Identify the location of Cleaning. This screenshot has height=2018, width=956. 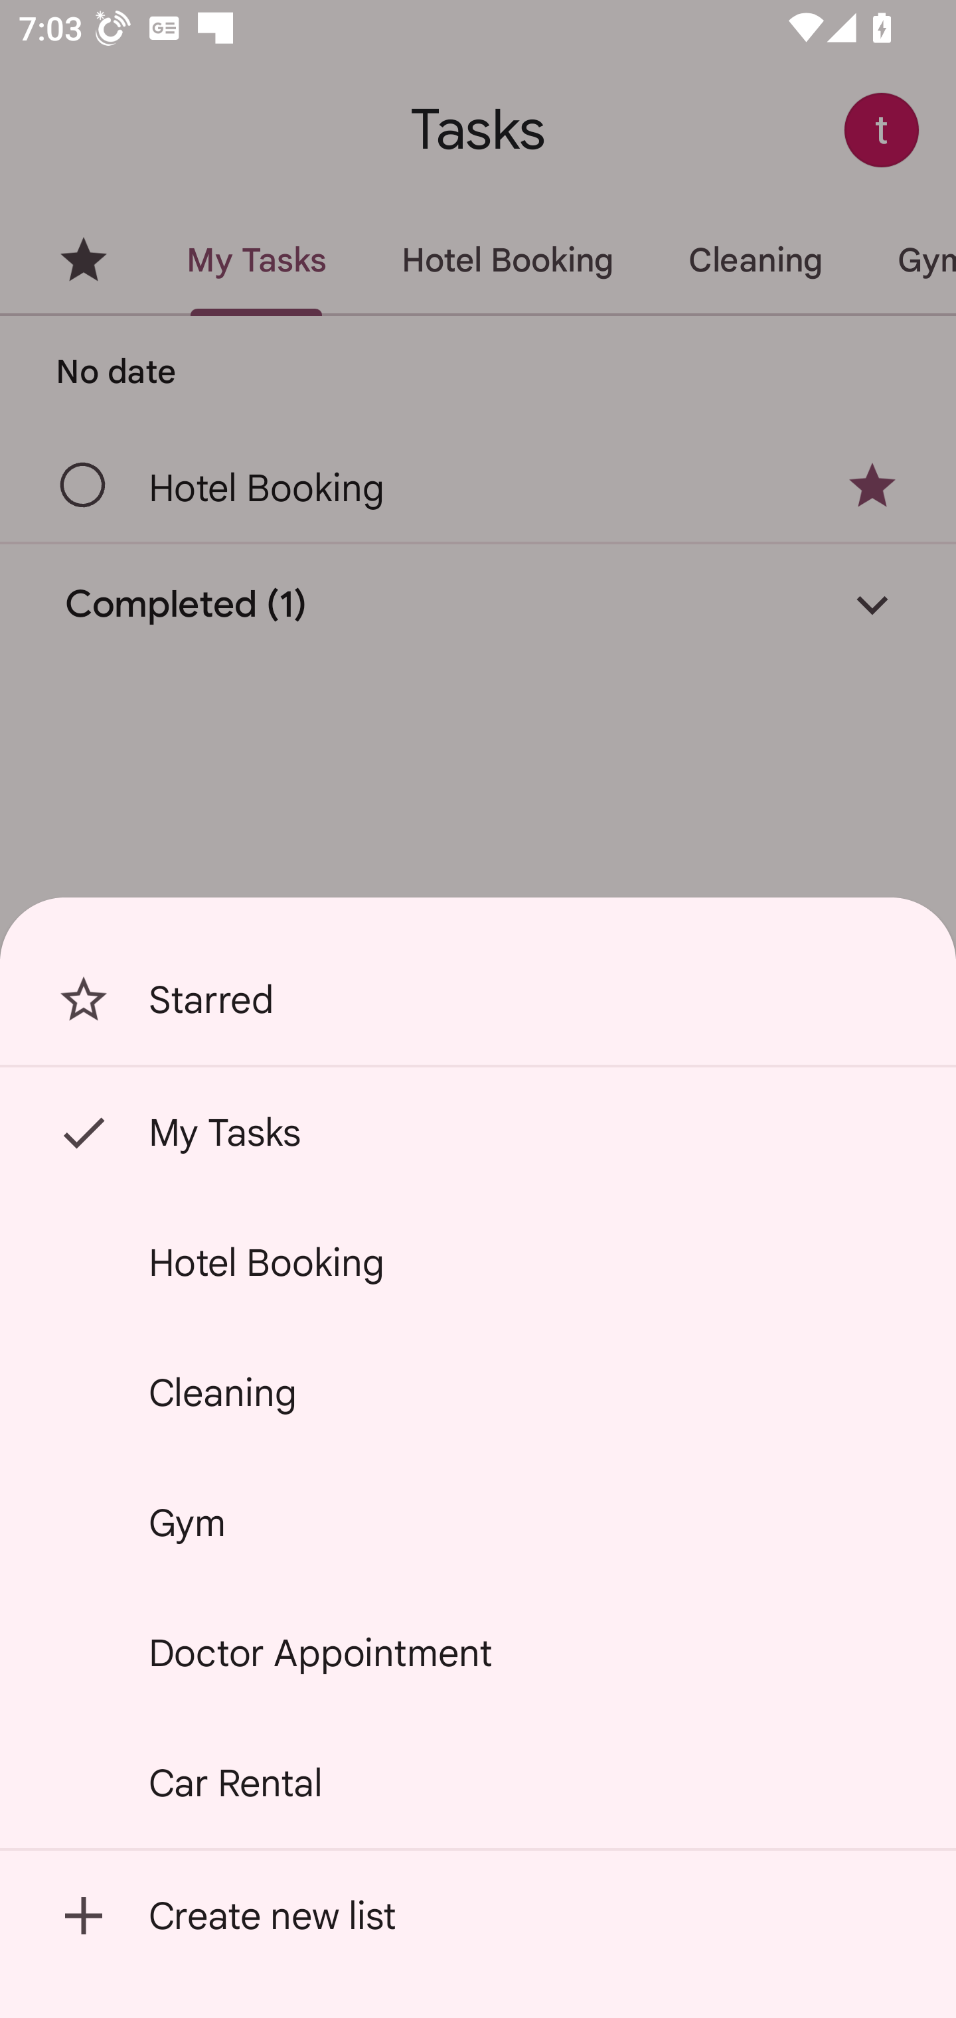
(478, 1392).